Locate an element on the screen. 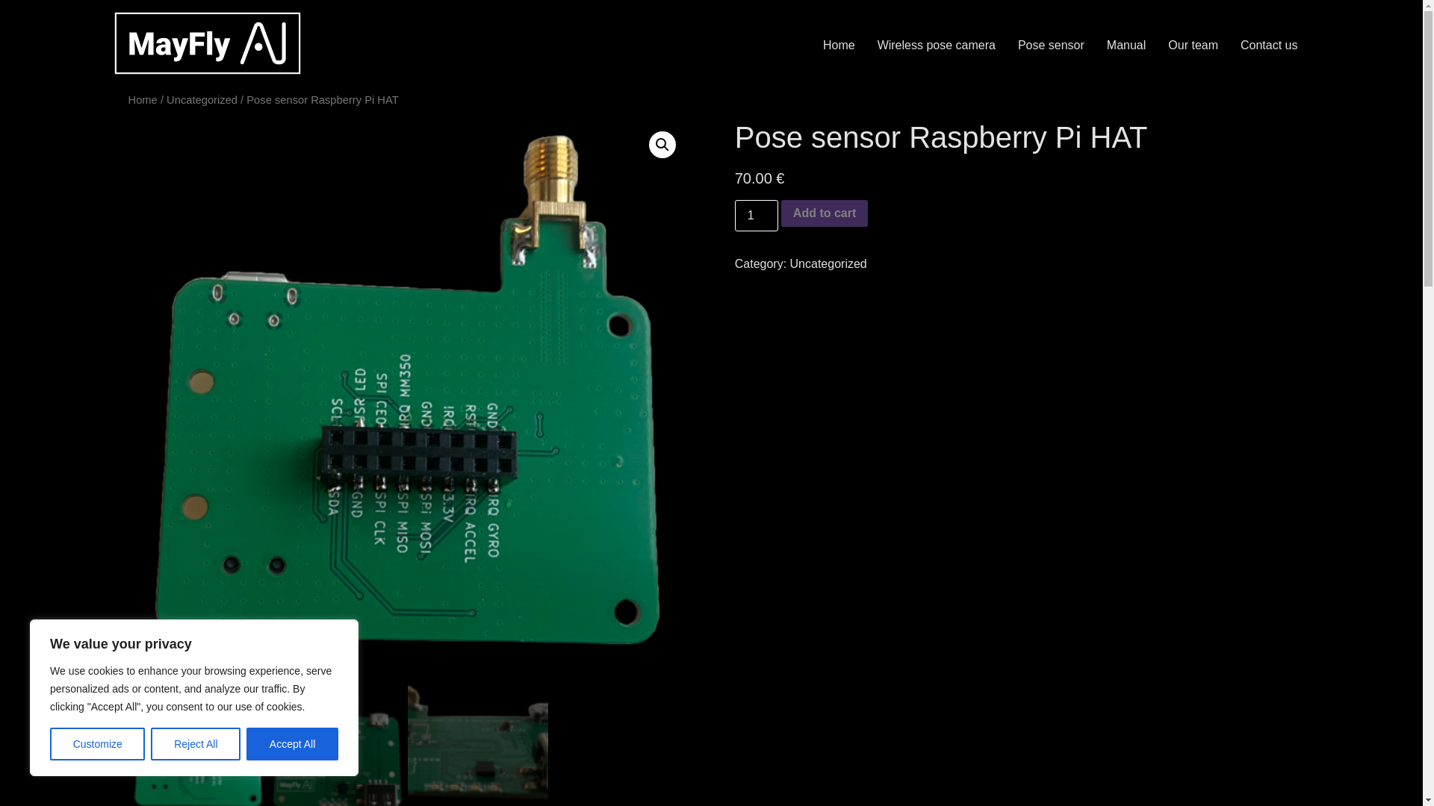  Reject All is located at coordinates (196, 744).